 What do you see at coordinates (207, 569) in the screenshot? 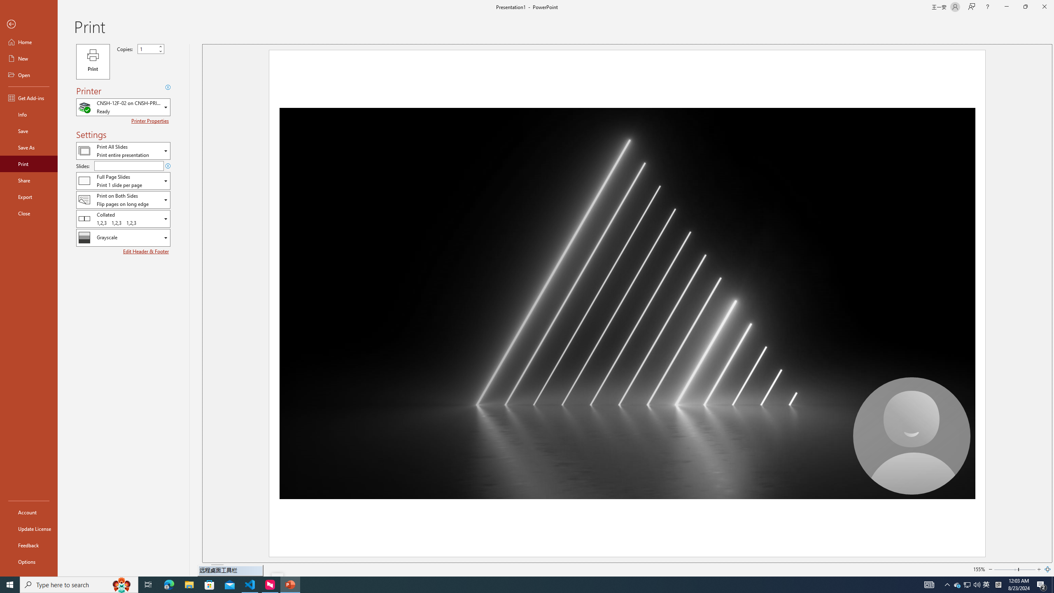
I see `Previous Page` at bounding box center [207, 569].